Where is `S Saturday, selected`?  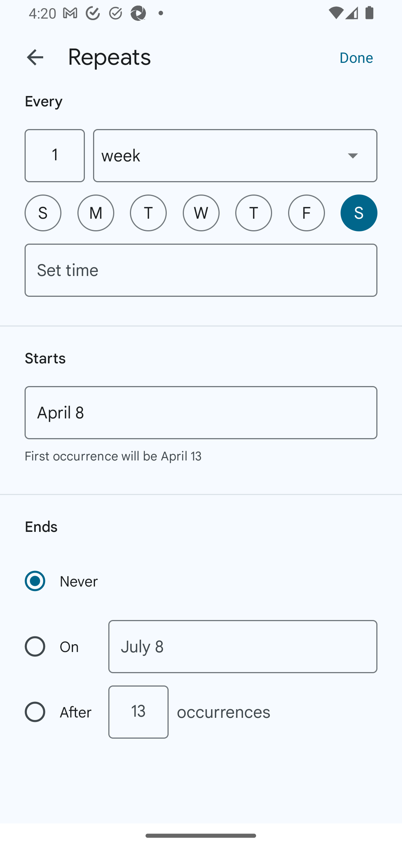 S Saturday, selected is located at coordinates (359, 213).